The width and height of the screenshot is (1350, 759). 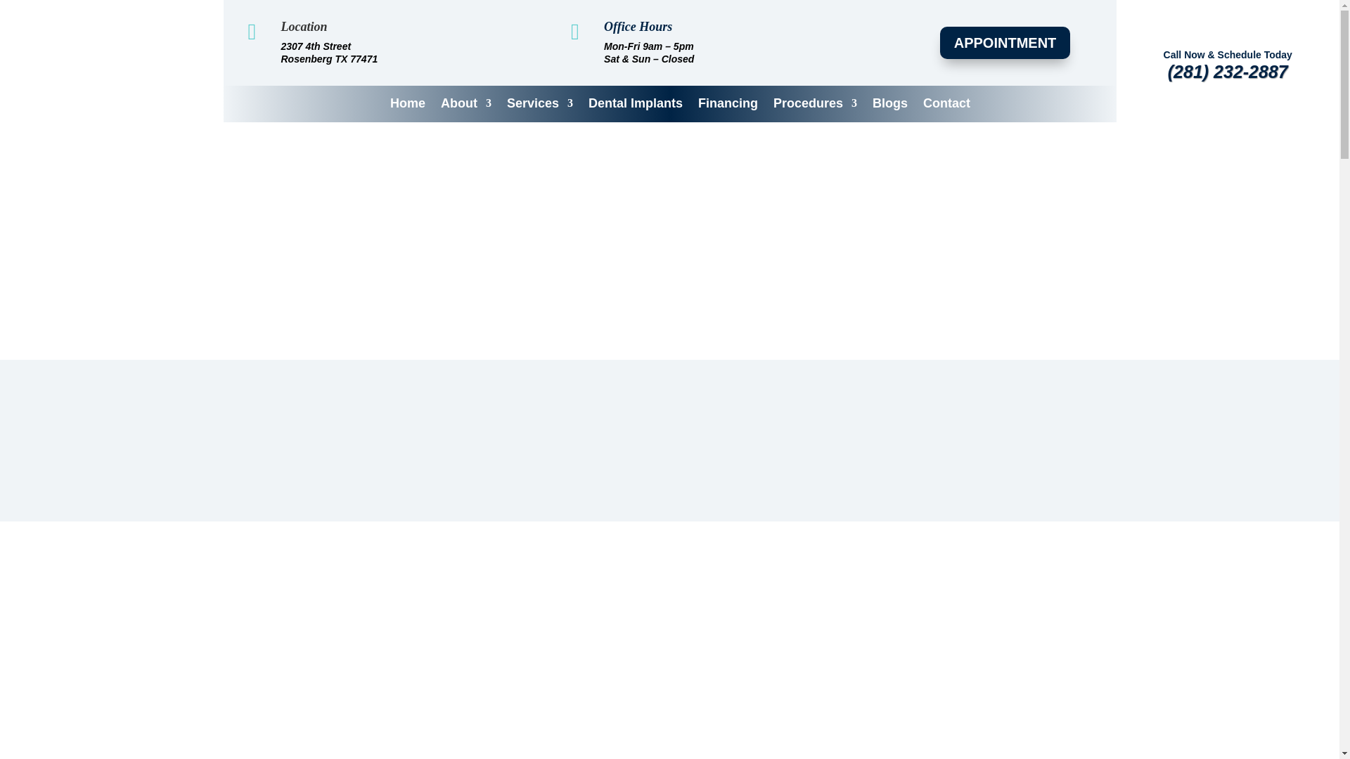 What do you see at coordinates (636, 110) in the screenshot?
I see `Dental Implants` at bounding box center [636, 110].